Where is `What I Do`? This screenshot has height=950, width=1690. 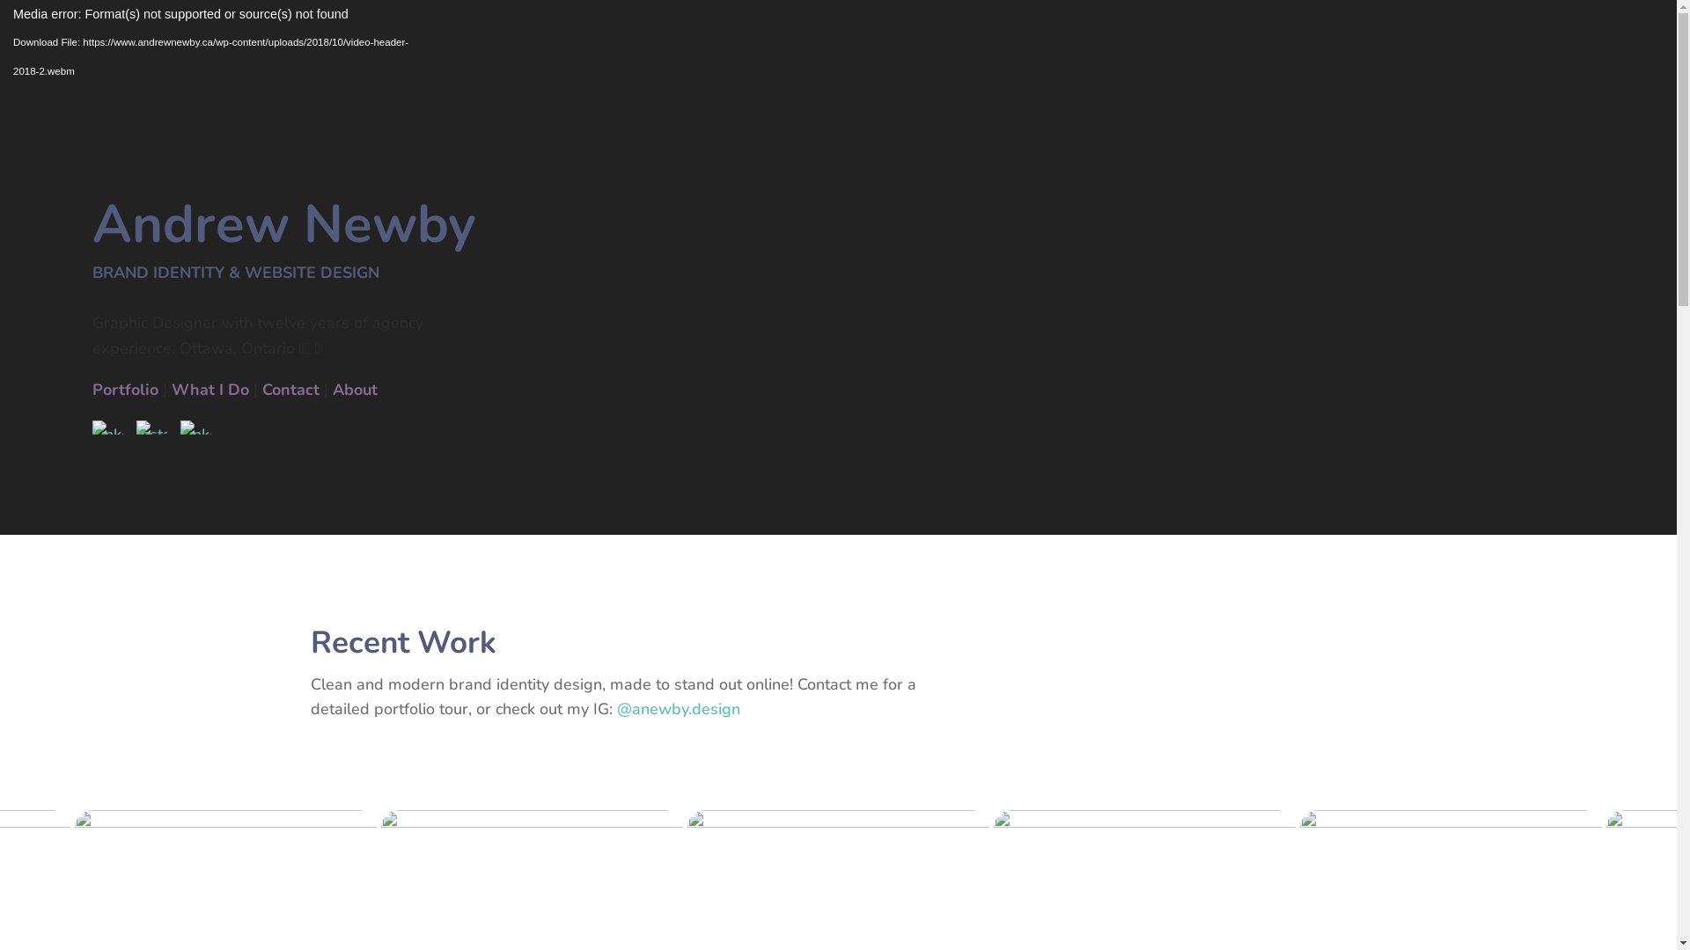 What I Do is located at coordinates (210, 390).